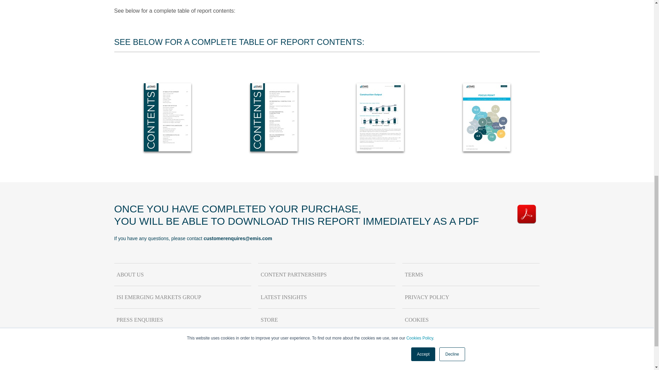 The width and height of the screenshot is (659, 370). What do you see at coordinates (471, 320) in the screenshot?
I see `Cookies` at bounding box center [471, 320].